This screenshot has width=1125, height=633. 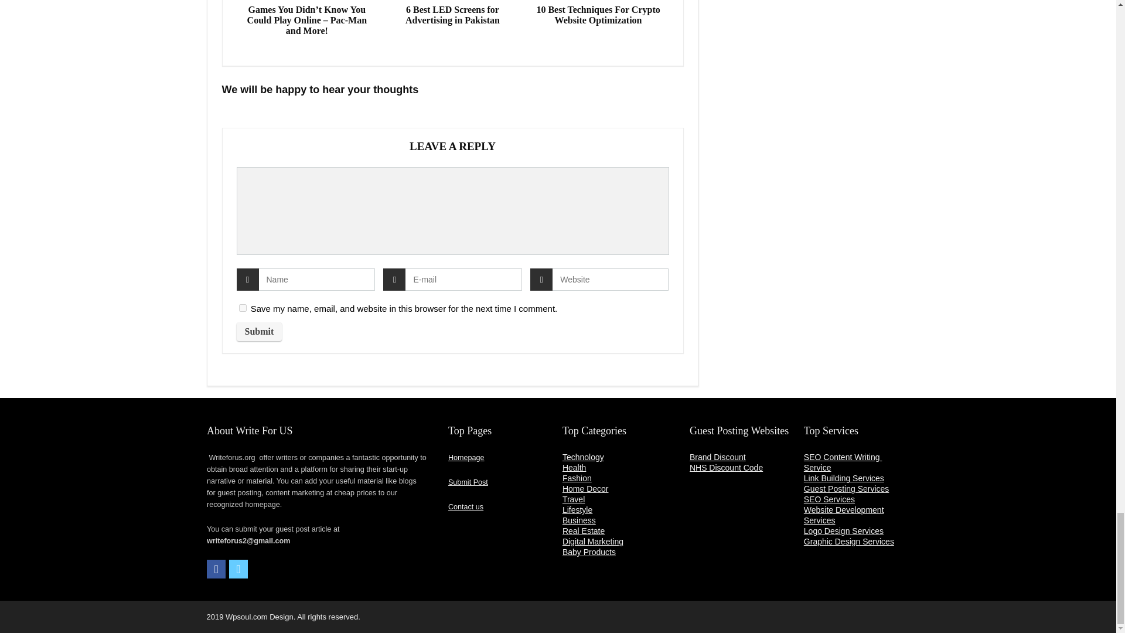 What do you see at coordinates (259, 332) in the screenshot?
I see `Submit` at bounding box center [259, 332].